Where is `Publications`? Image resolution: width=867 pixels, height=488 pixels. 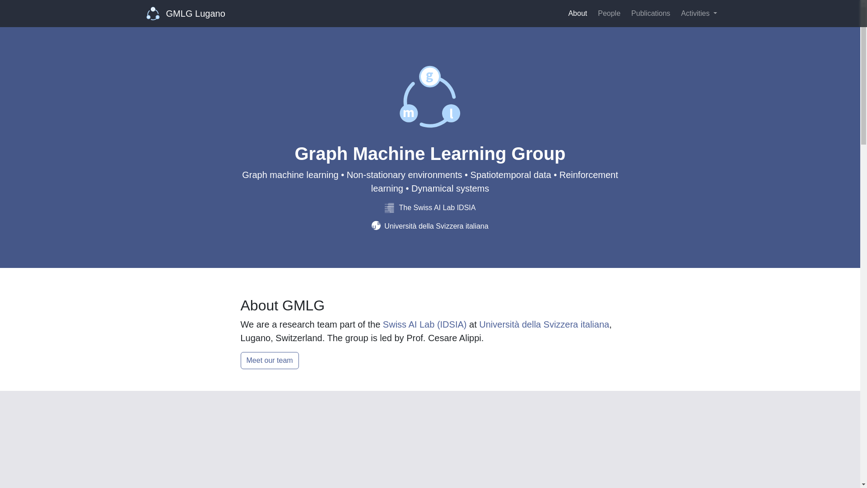 Publications is located at coordinates (650, 13).